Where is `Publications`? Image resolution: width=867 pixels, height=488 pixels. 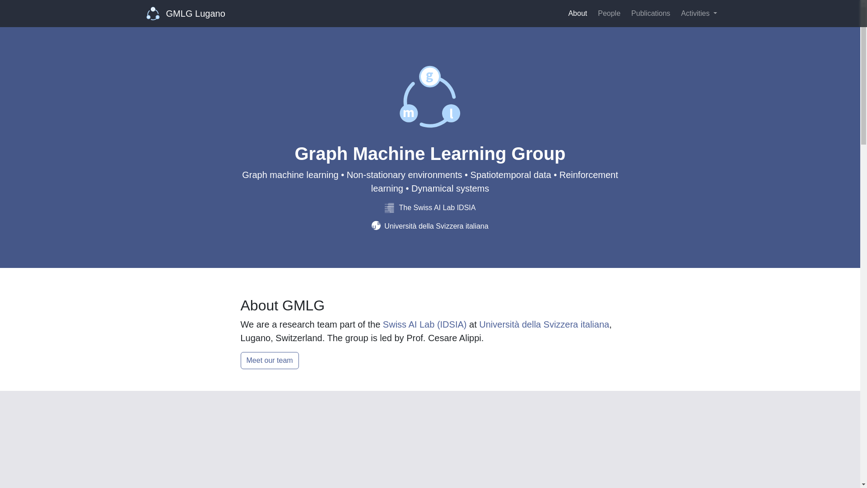 Publications is located at coordinates (650, 13).